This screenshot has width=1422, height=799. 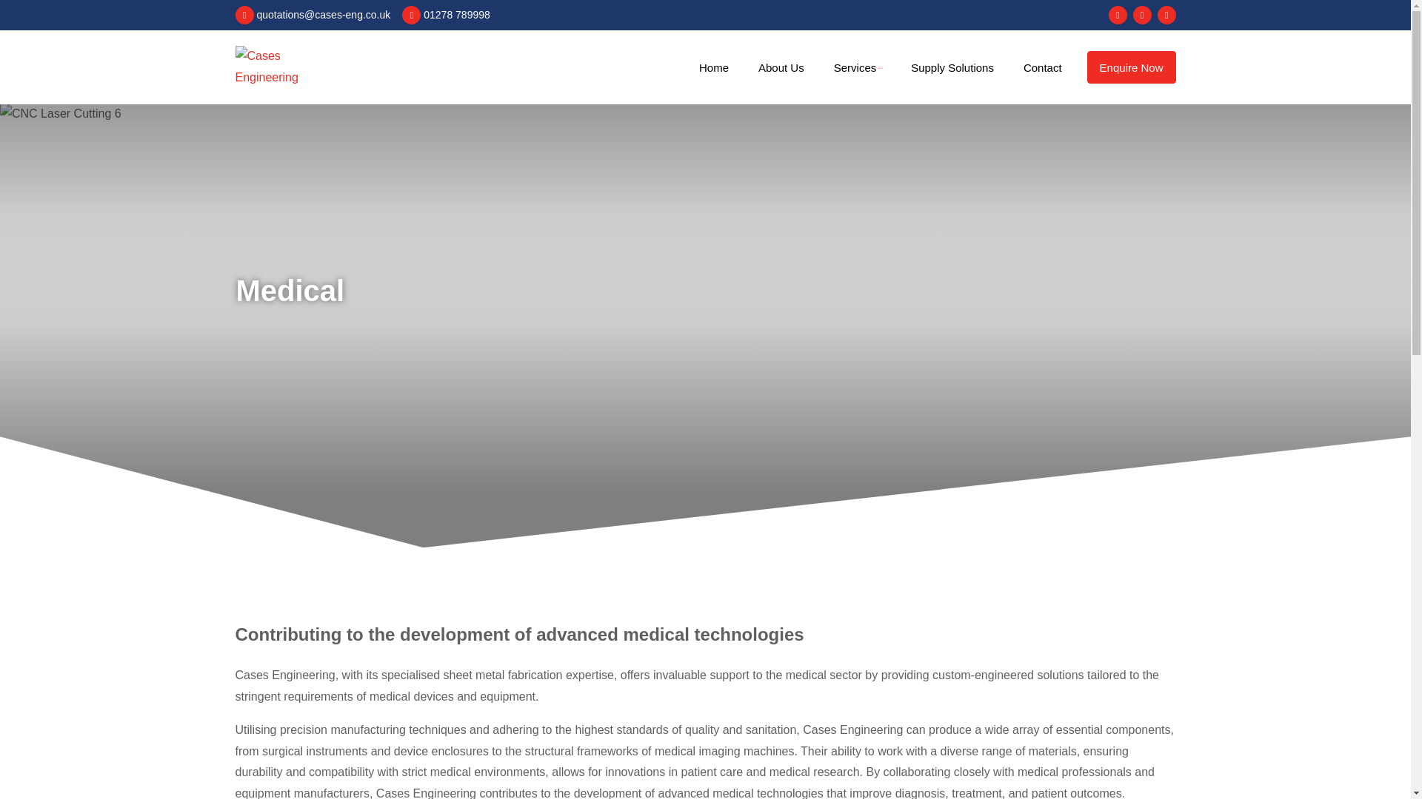 What do you see at coordinates (1040, 68) in the screenshot?
I see `Contact` at bounding box center [1040, 68].